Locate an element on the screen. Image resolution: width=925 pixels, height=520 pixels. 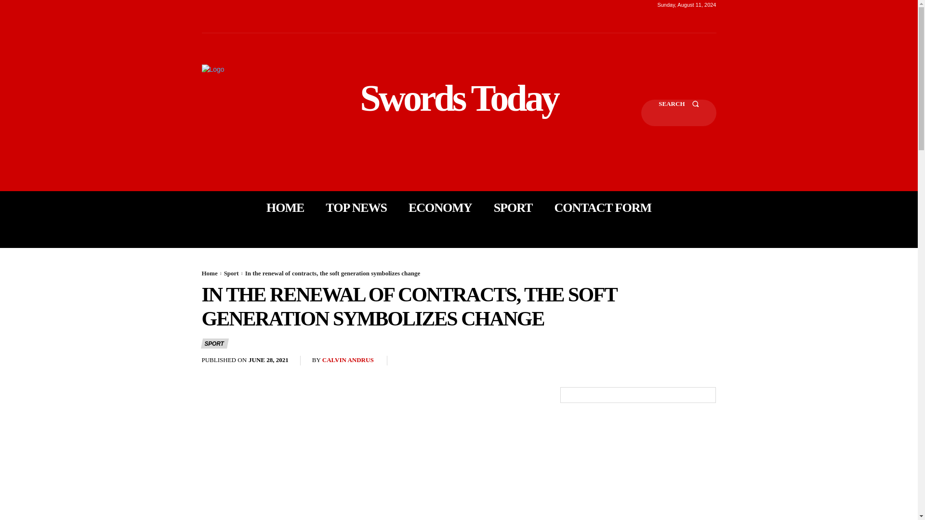
SPORT is located at coordinates (513, 208).